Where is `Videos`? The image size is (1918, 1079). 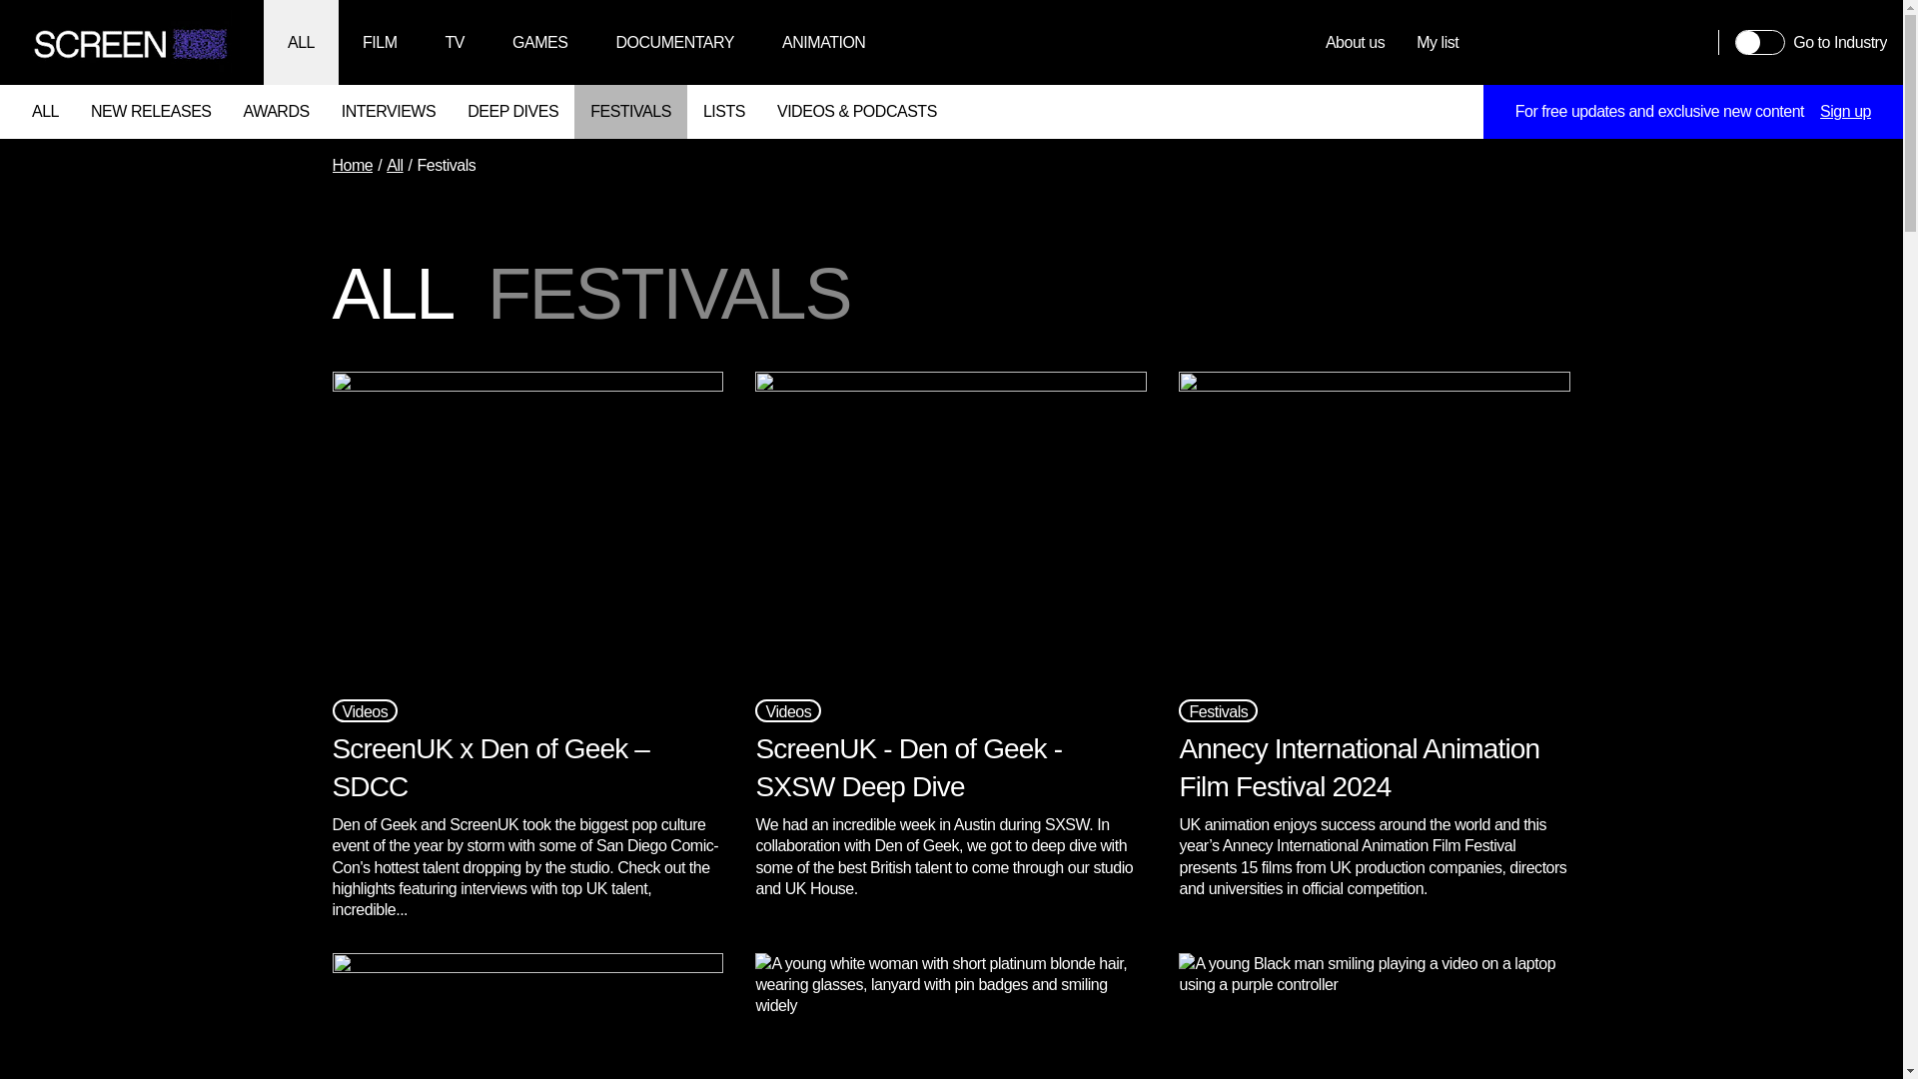 Videos is located at coordinates (787, 709).